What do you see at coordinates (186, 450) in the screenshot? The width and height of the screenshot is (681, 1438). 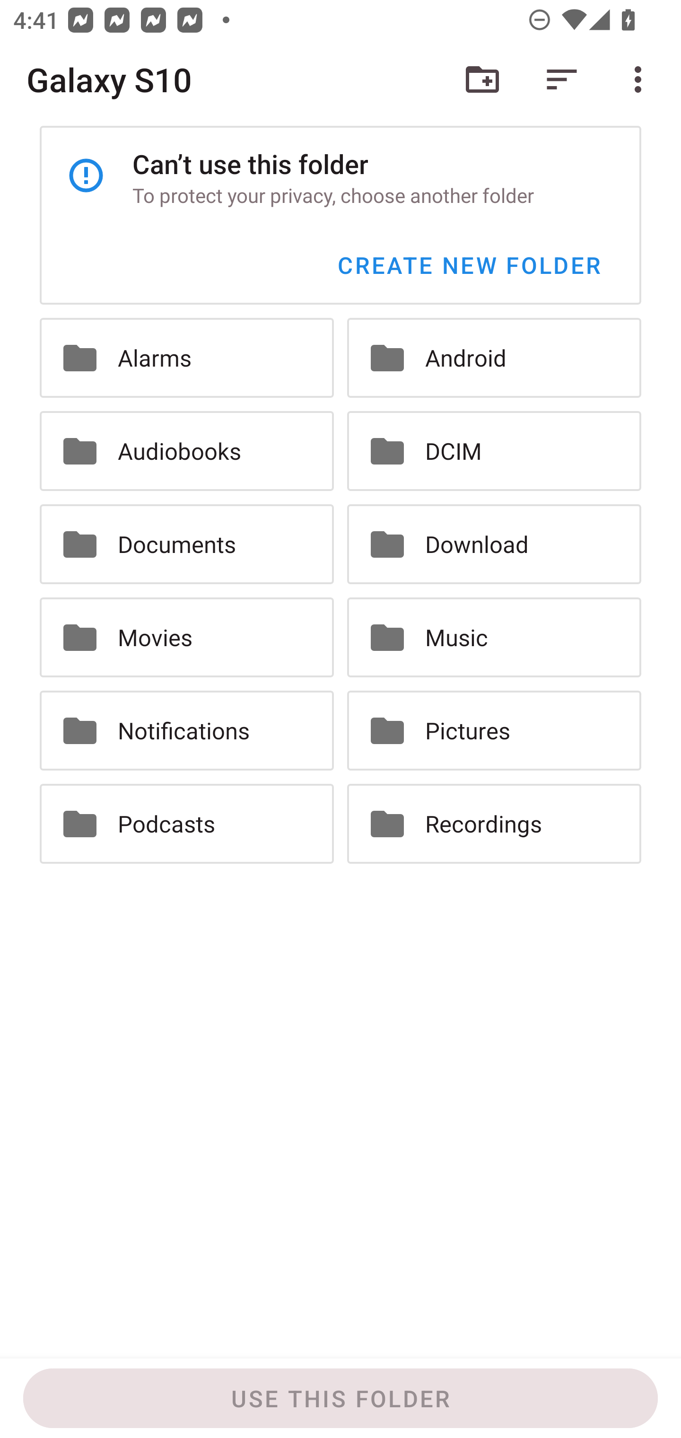 I see `Audiobooks` at bounding box center [186, 450].